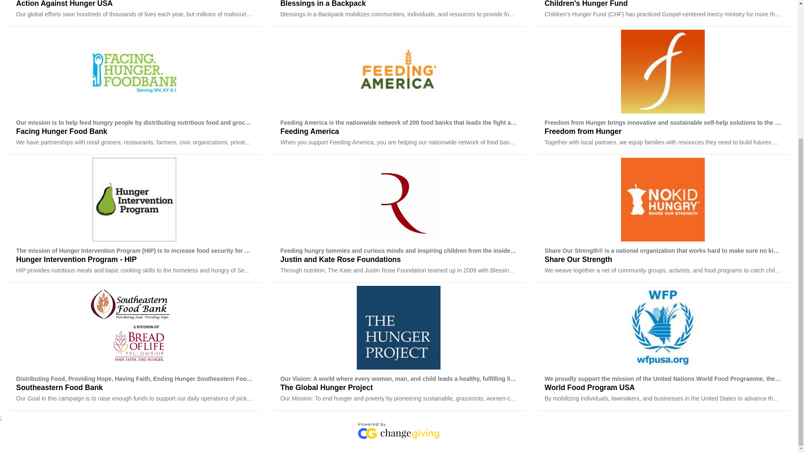 This screenshot has width=804, height=452. What do you see at coordinates (399, 94) in the screenshot?
I see `Feeding America` at bounding box center [399, 94].